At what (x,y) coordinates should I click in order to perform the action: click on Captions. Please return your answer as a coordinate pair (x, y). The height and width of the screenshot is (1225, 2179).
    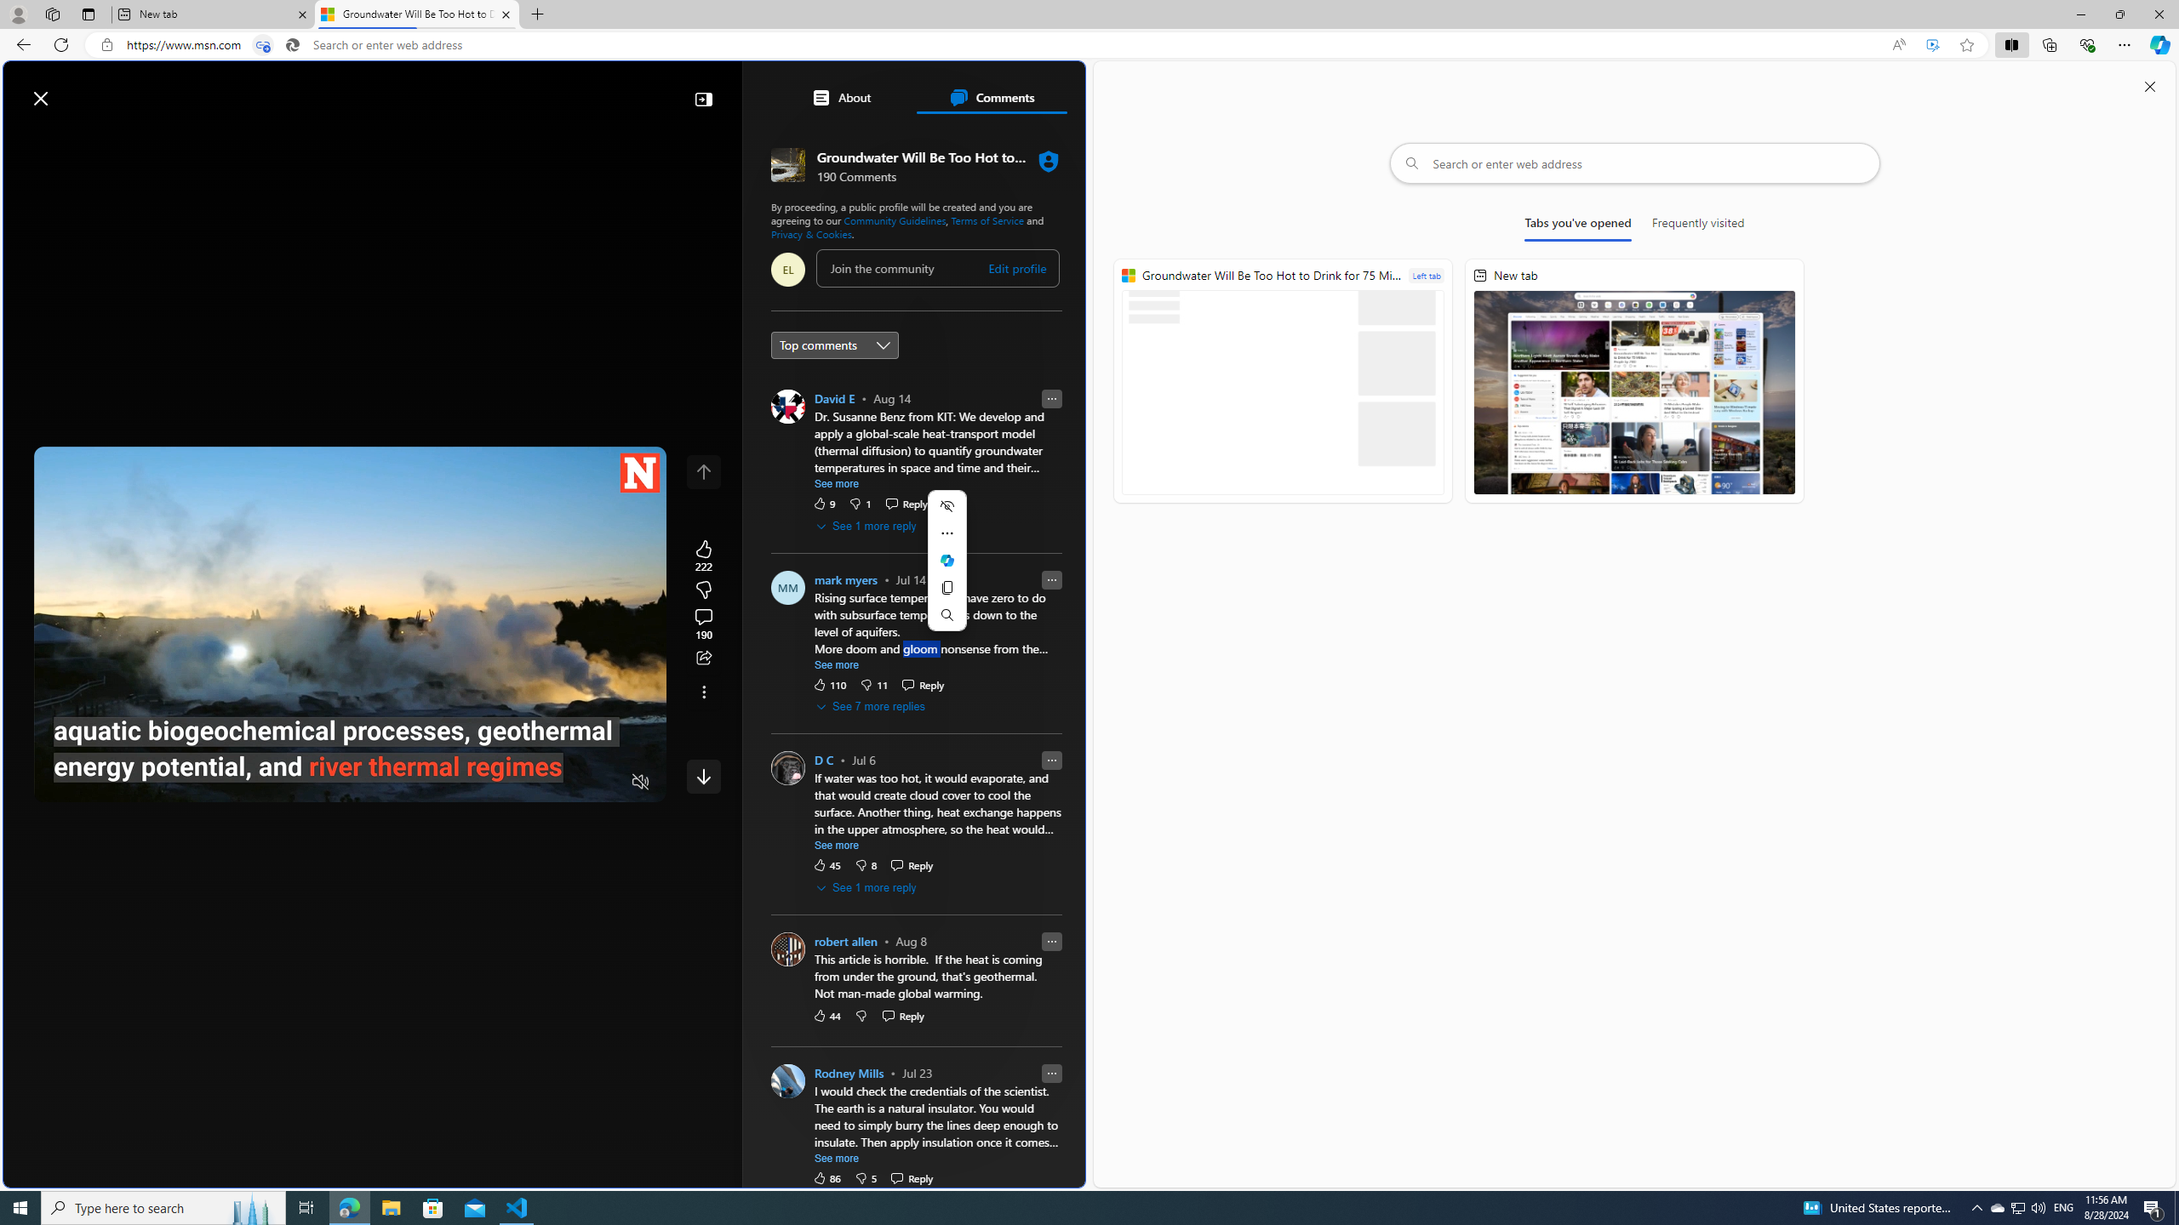
    Looking at the image, I should click on (574, 783).